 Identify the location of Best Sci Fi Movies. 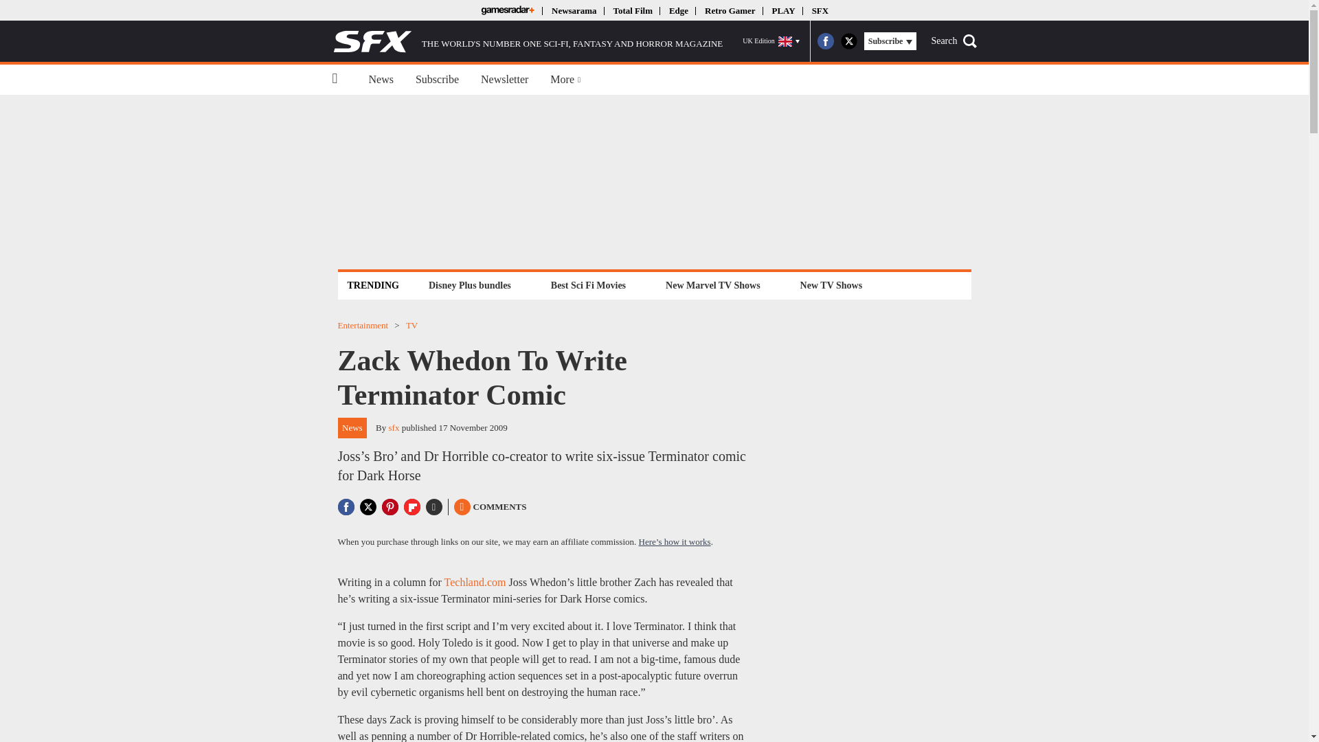
(588, 284).